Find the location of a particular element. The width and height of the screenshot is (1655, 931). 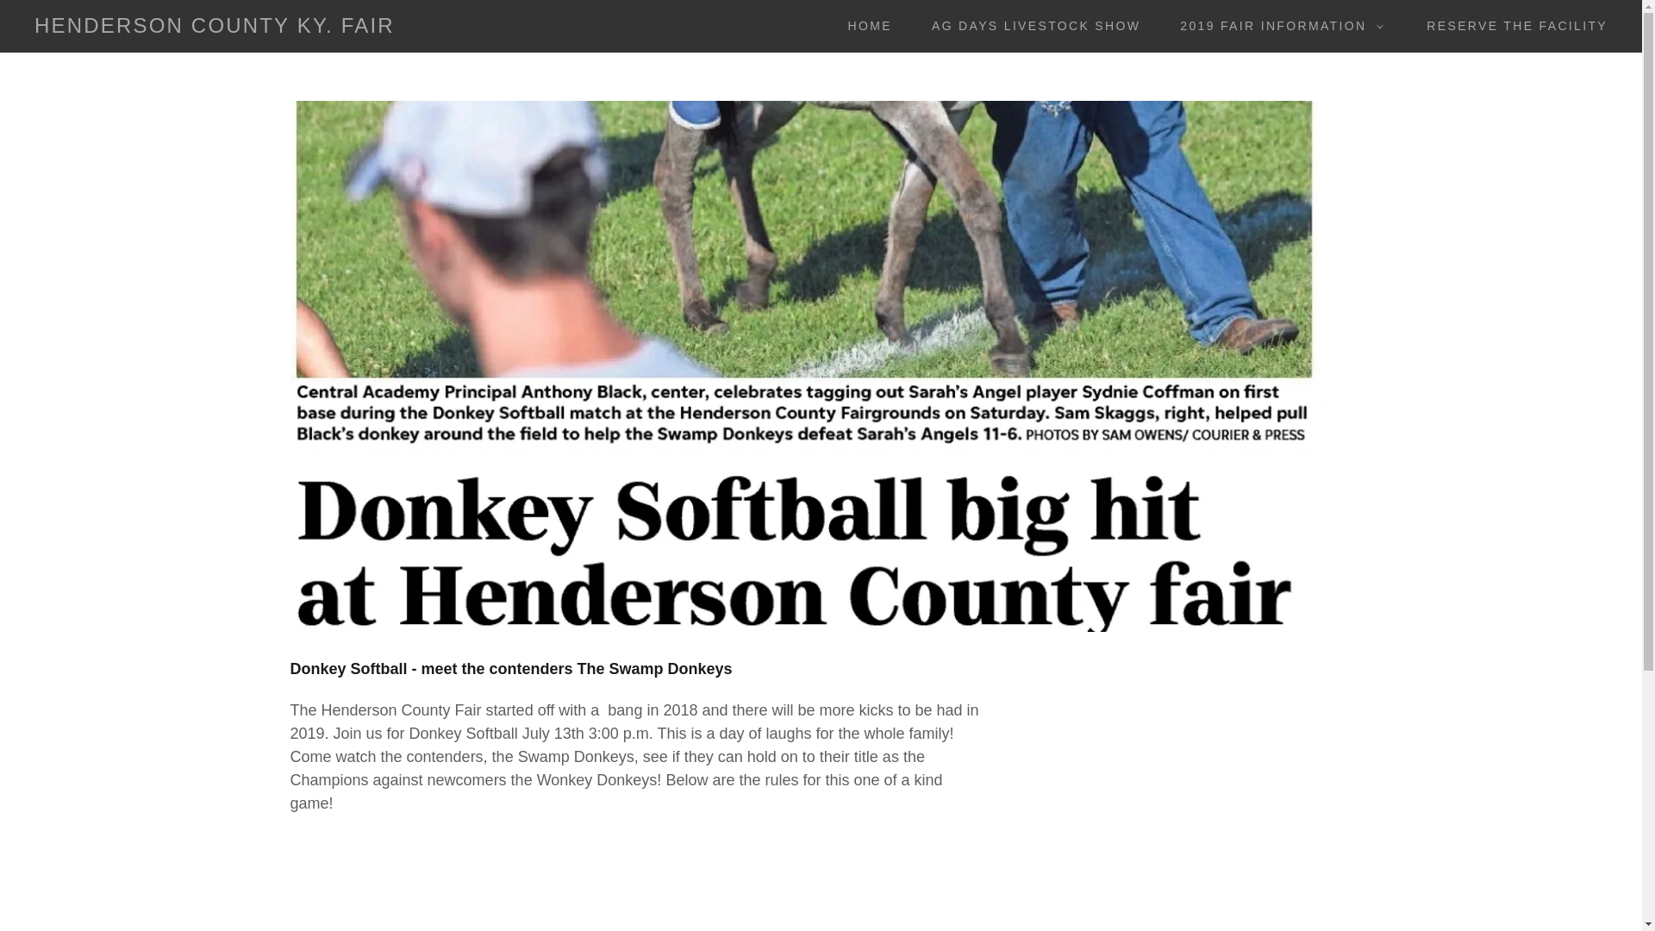

2019 FAIR INFORMATION is located at coordinates (1277, 26).